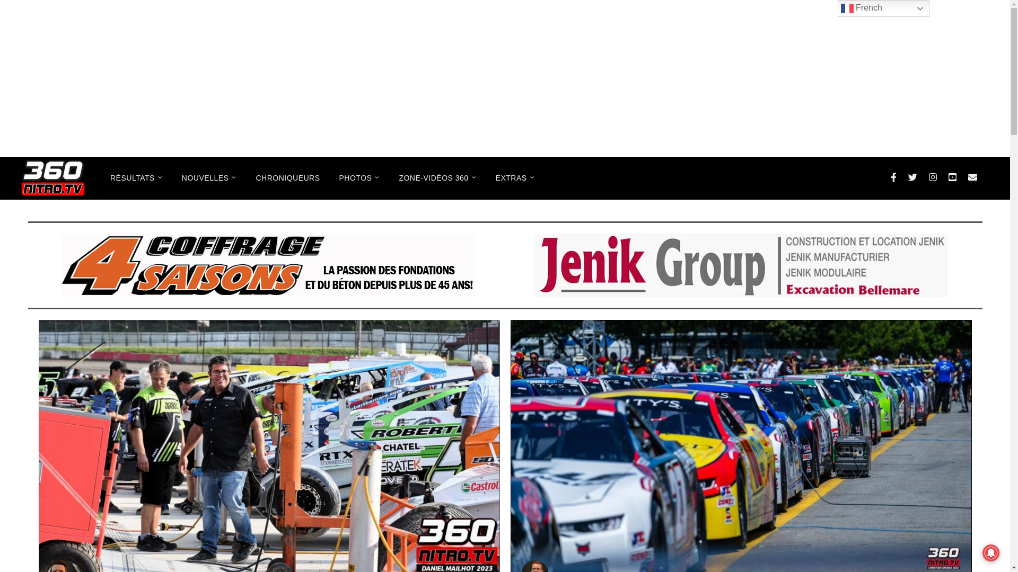 The image size is (1018, 572). I want to click on PHOTOS, so click(359, 178).